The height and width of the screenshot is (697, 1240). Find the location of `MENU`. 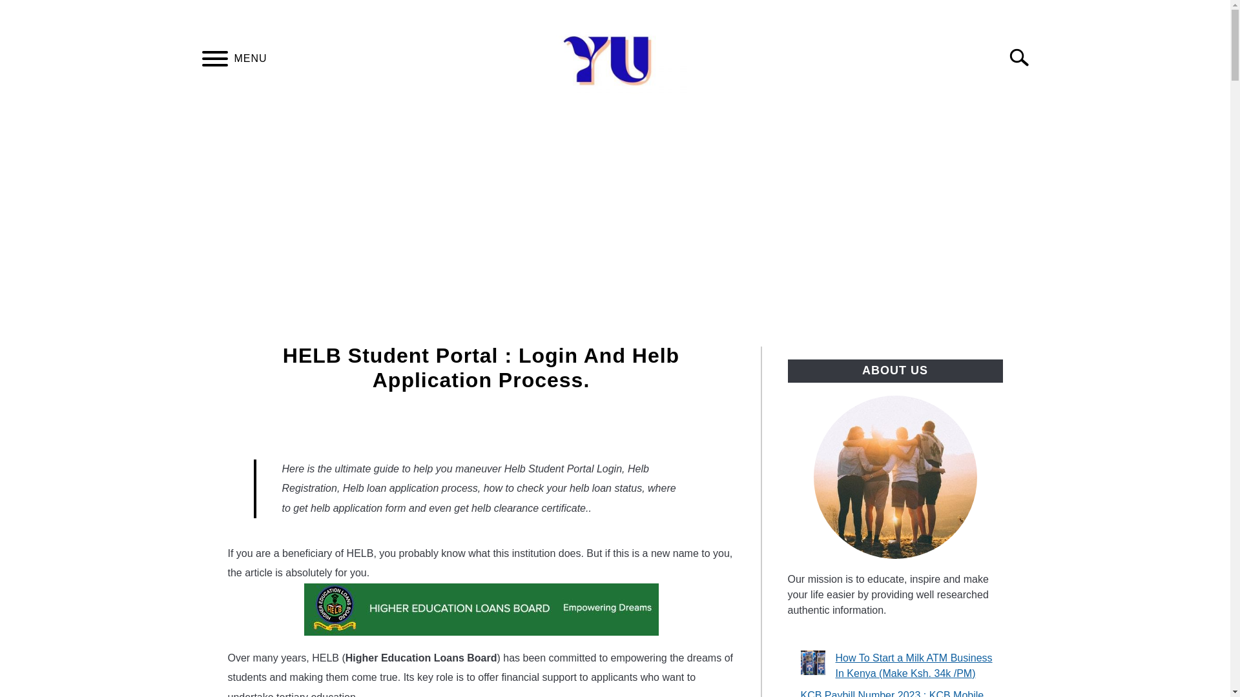

MENU is located at coordinates (214, 60).